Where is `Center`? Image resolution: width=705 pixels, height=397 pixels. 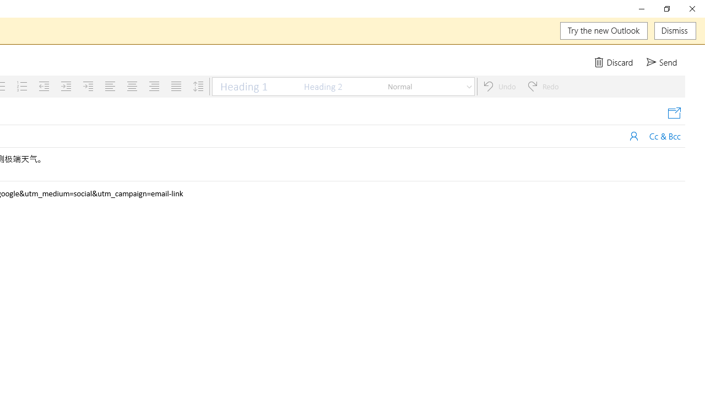
Center is located at coordinates (132, 86).